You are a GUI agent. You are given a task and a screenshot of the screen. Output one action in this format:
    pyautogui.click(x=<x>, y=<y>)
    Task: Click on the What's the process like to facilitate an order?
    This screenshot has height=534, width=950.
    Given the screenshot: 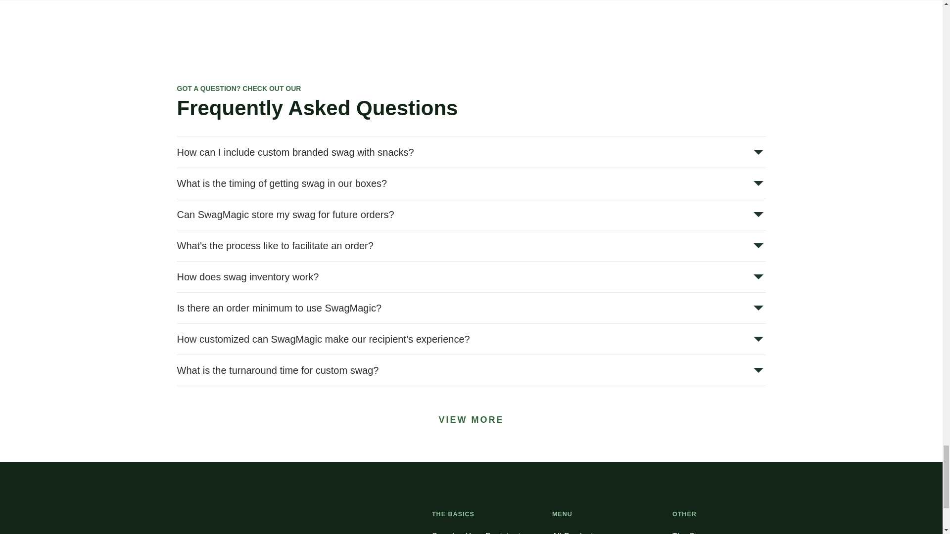 What is the action you would take?
    pyautogui.click(x=471, y=245)
    